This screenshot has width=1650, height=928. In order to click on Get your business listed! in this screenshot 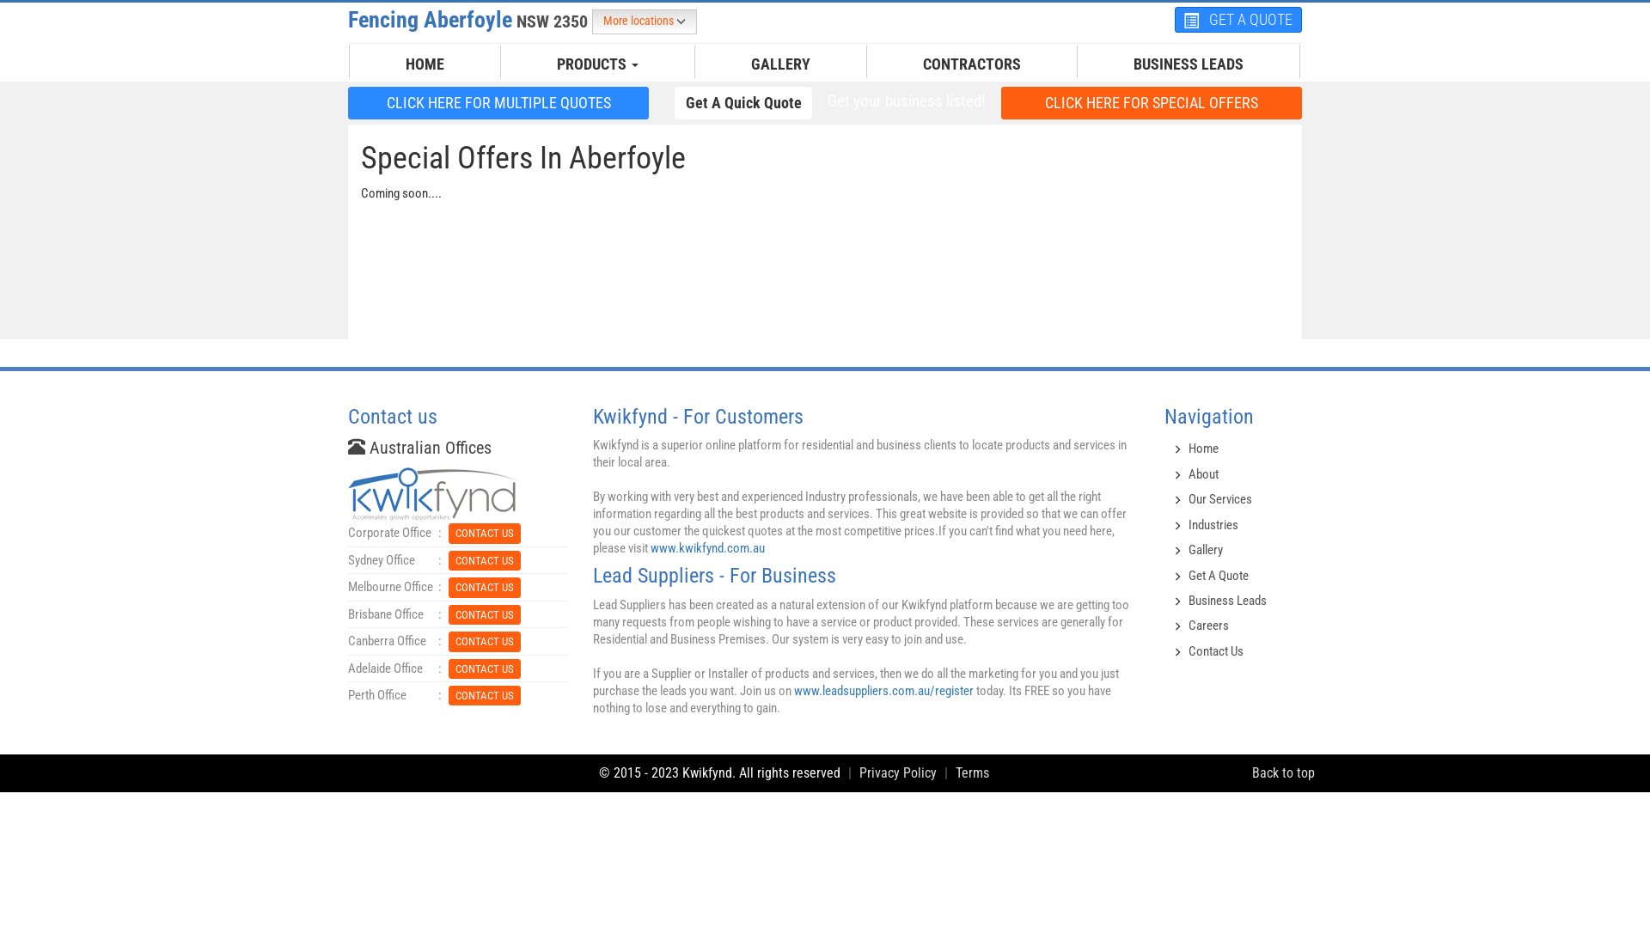, I will do `click(907, 101)`.